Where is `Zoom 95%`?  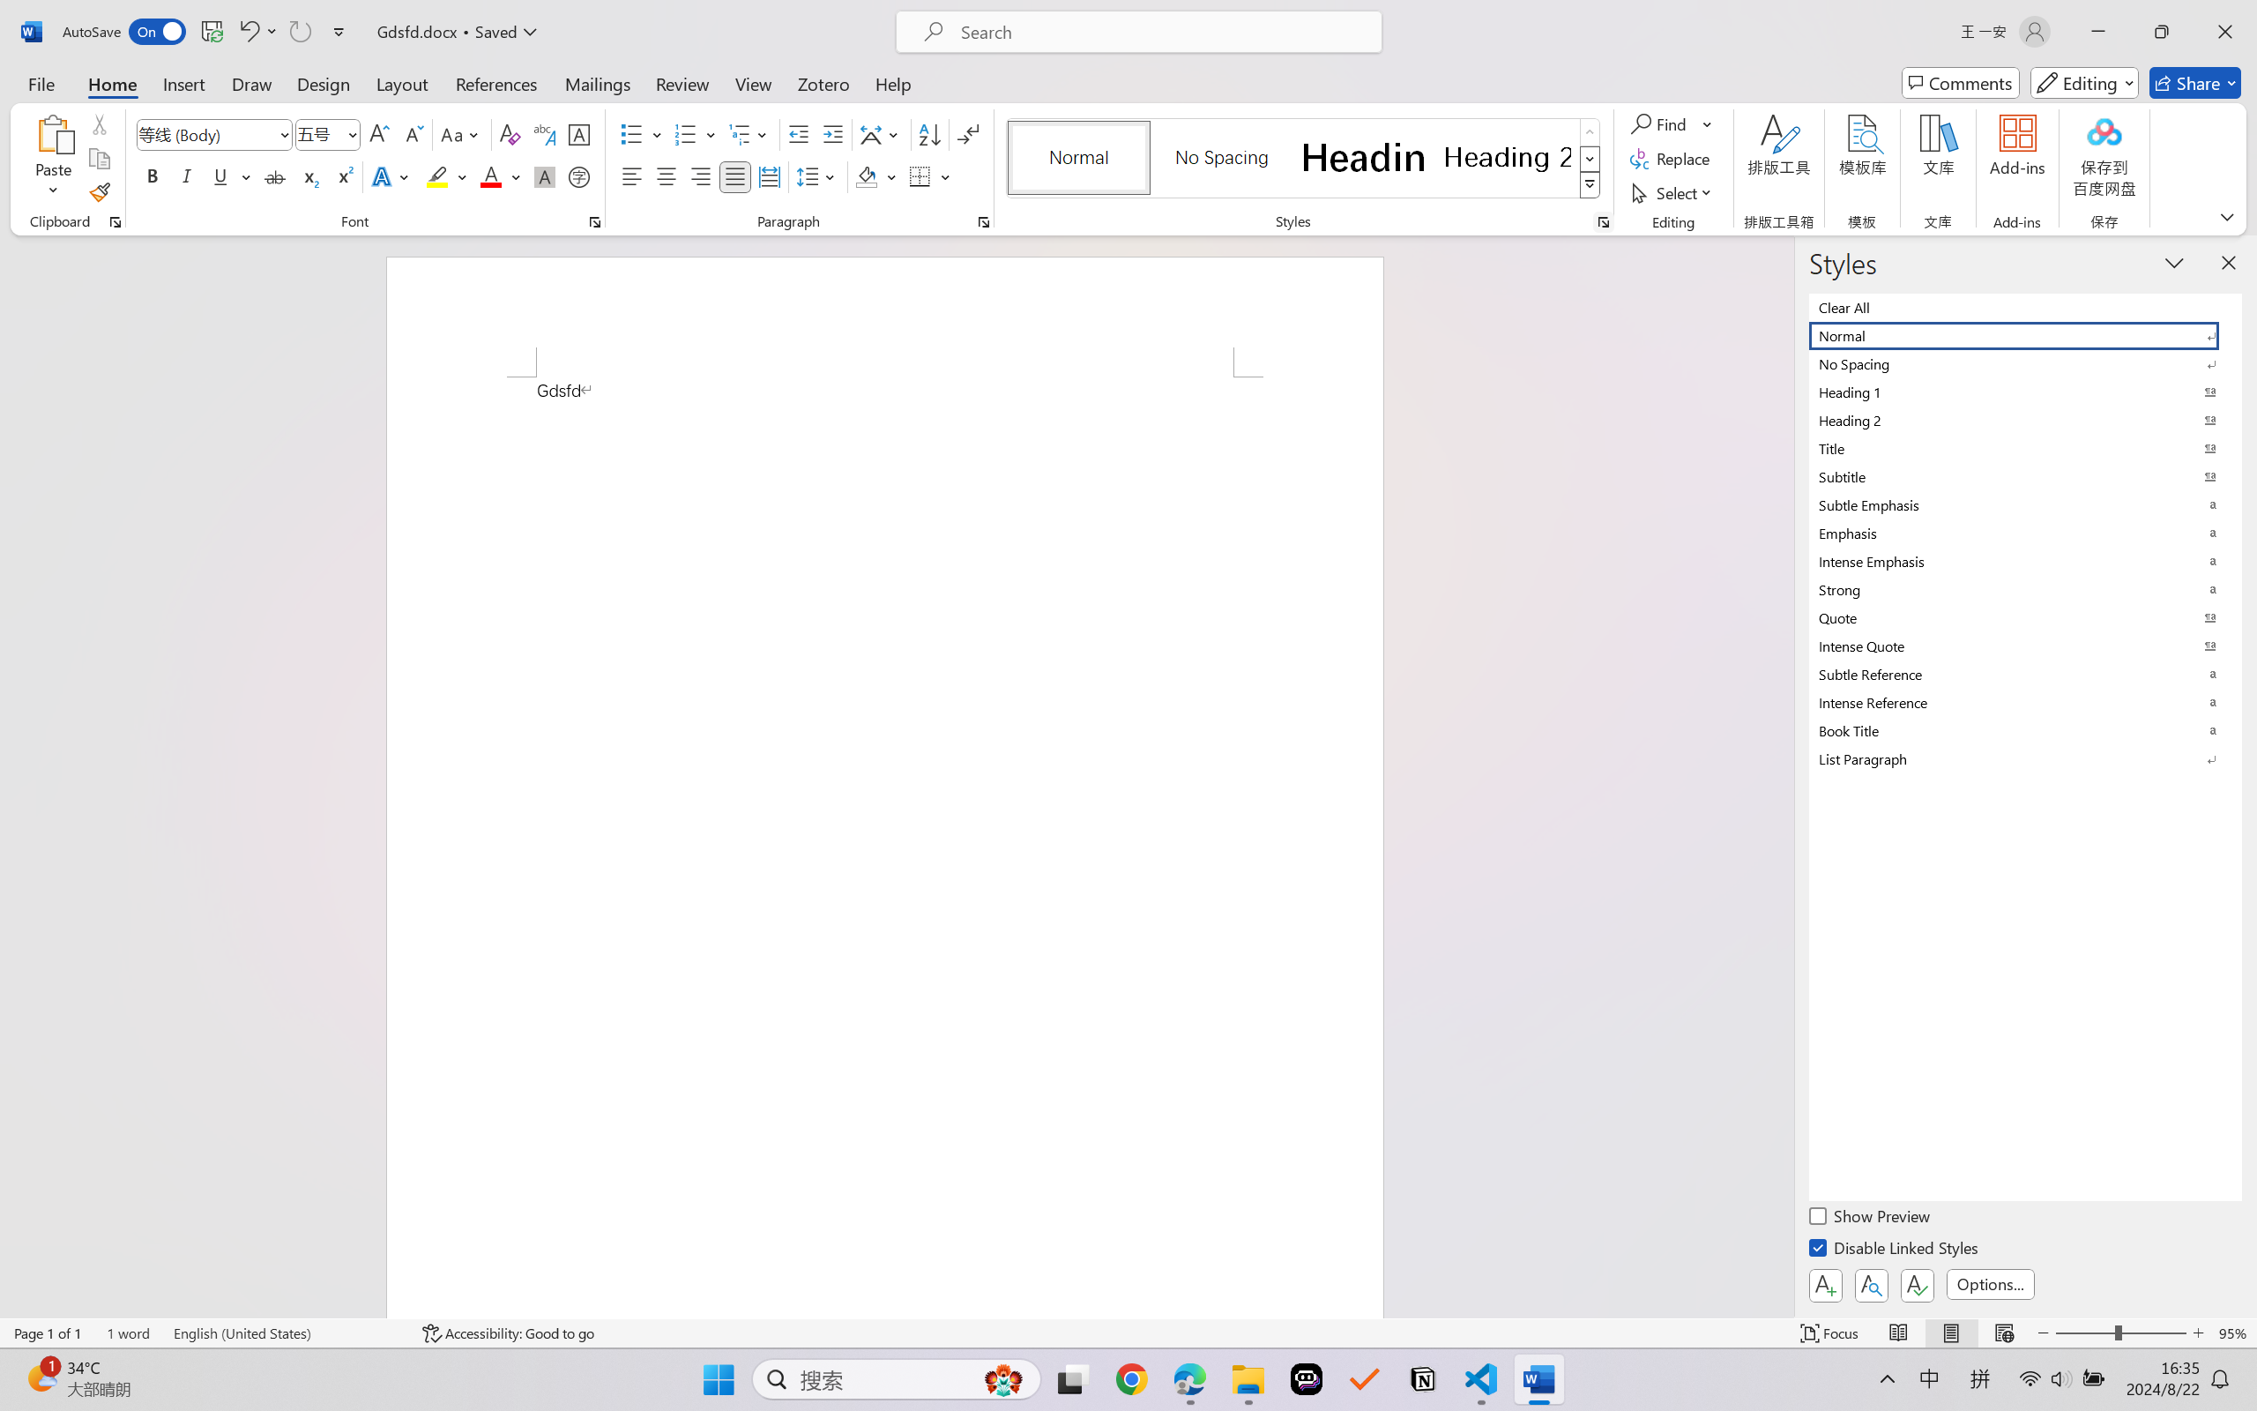 Zoom 95% is located at coordinates (2233, 1333).